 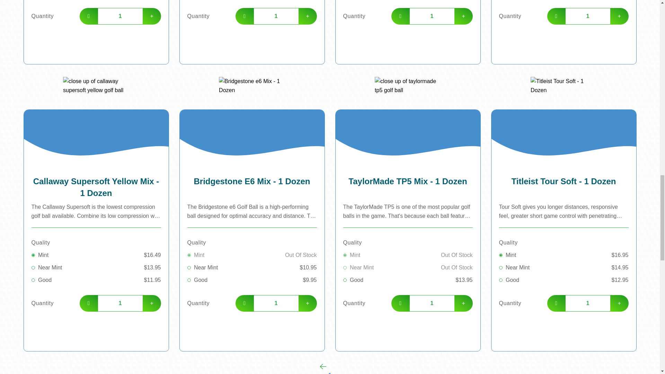 I want to click on Add to Cart, so click(x=96, y=39).